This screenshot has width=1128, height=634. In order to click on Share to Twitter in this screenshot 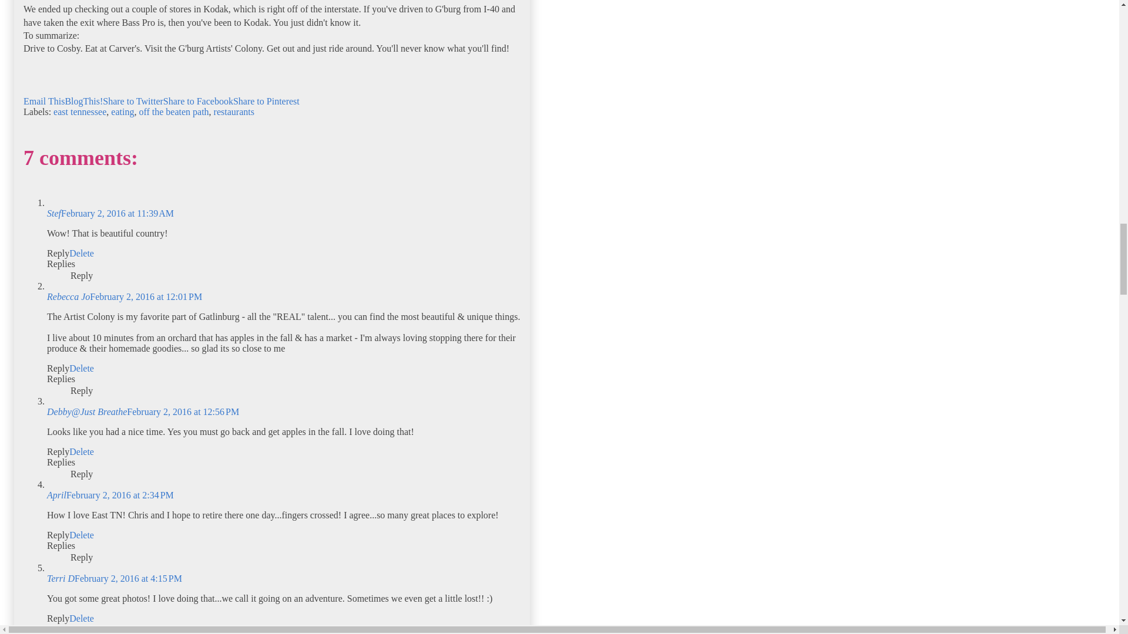, I will do `click(133, 101)`.